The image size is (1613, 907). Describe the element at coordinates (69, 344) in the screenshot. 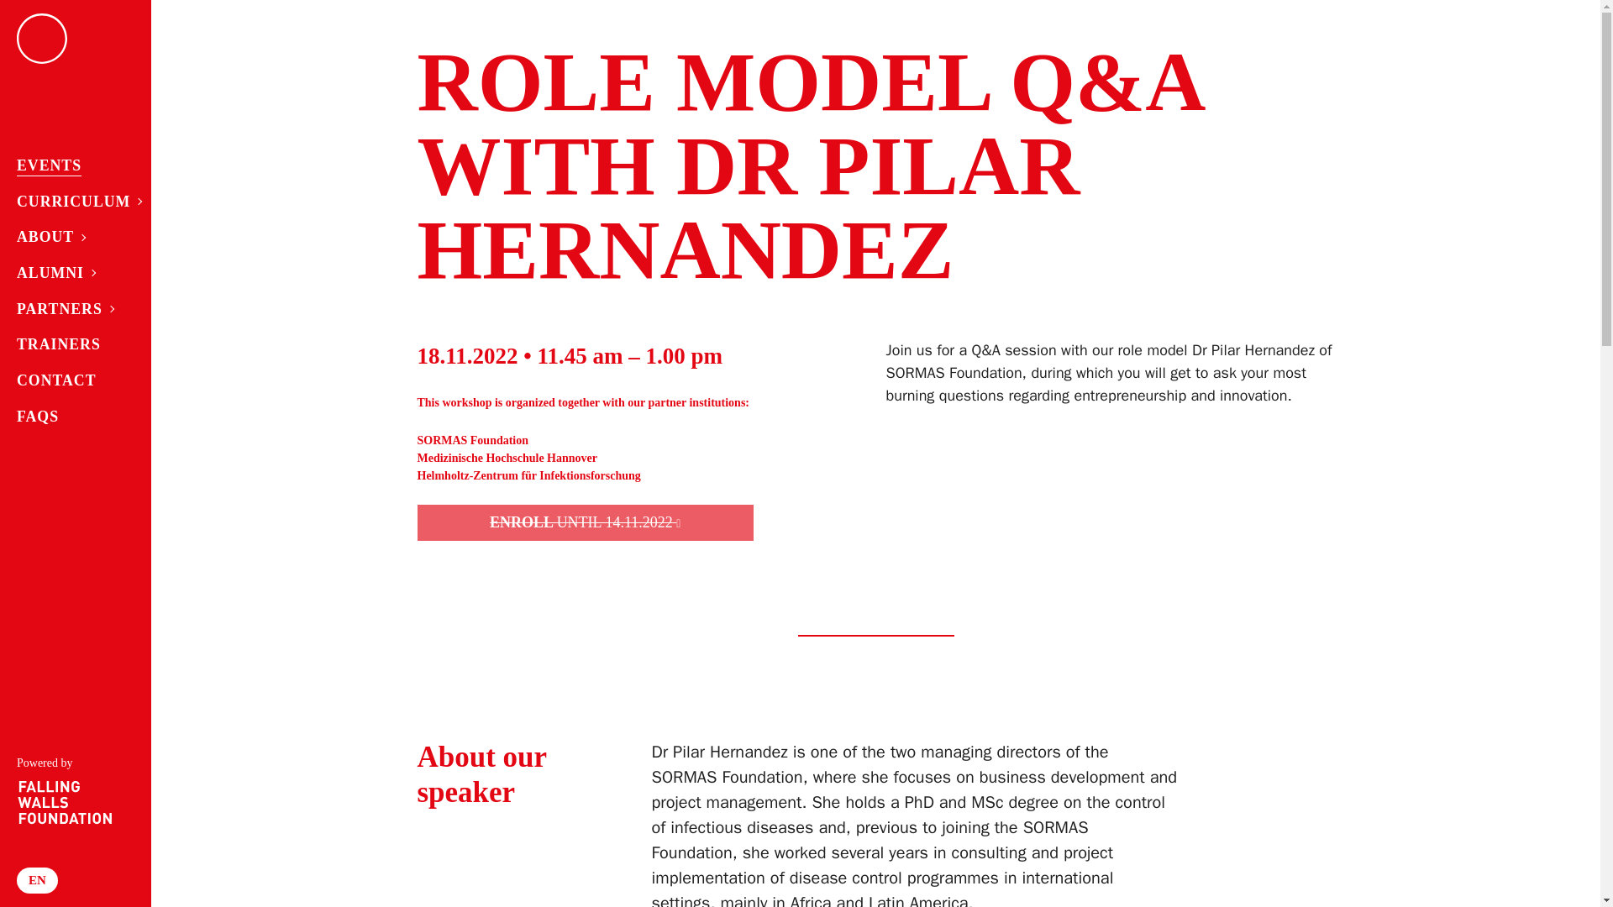

I see `TRAINERS` at that location.